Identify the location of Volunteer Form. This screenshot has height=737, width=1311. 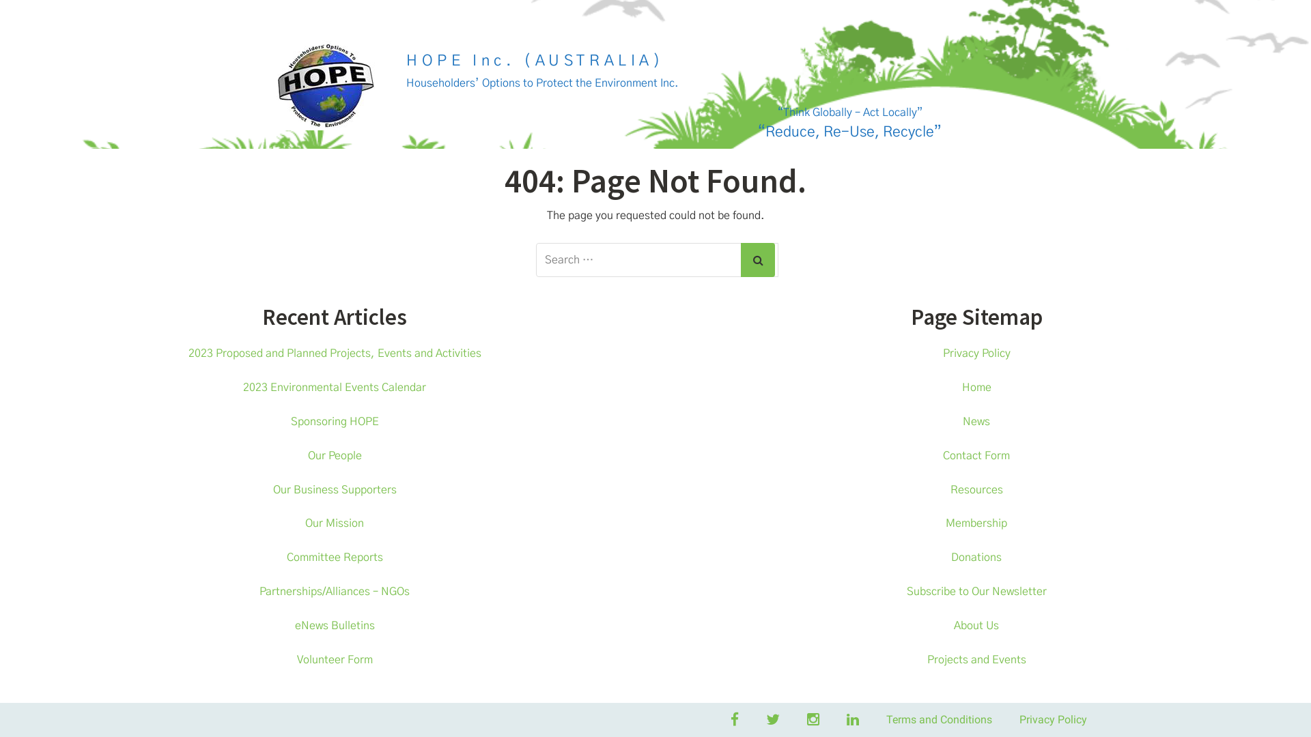
(335, 660).